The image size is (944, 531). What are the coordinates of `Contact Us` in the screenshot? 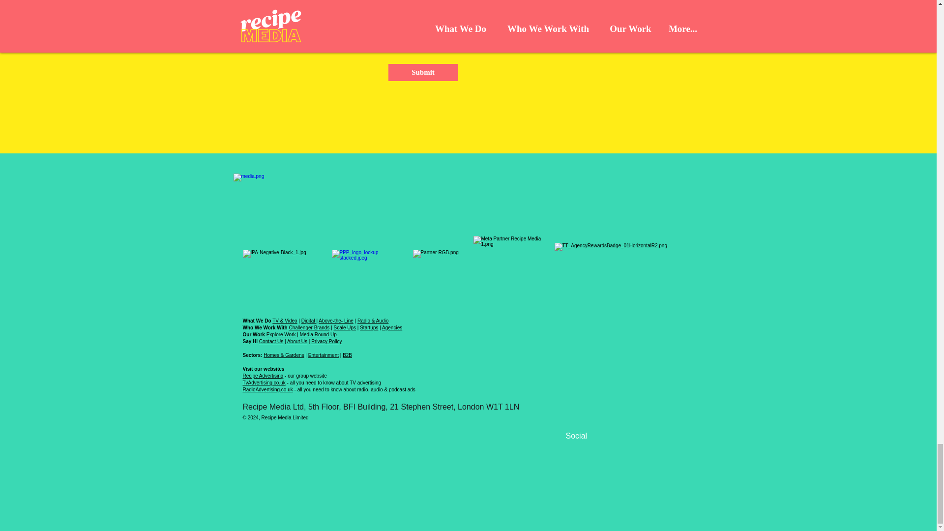 It's located at (271, 341).